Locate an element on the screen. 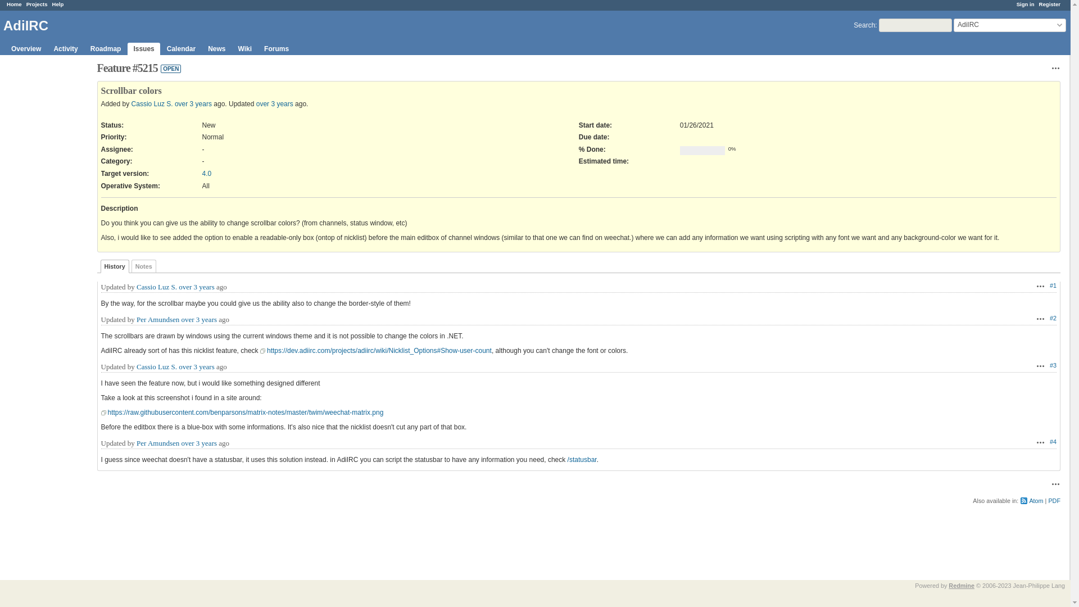 This screenshot has width=1079, height=607. Register is located at coordinates (1050, 4).